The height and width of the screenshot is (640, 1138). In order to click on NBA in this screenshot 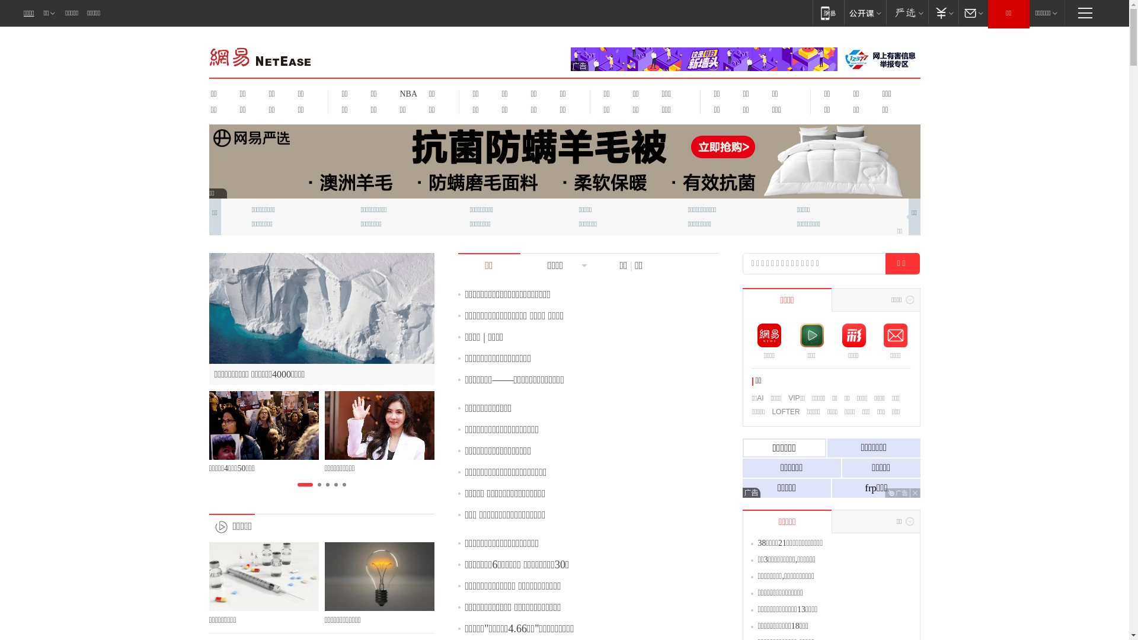, I will do `click(407, 94)`.